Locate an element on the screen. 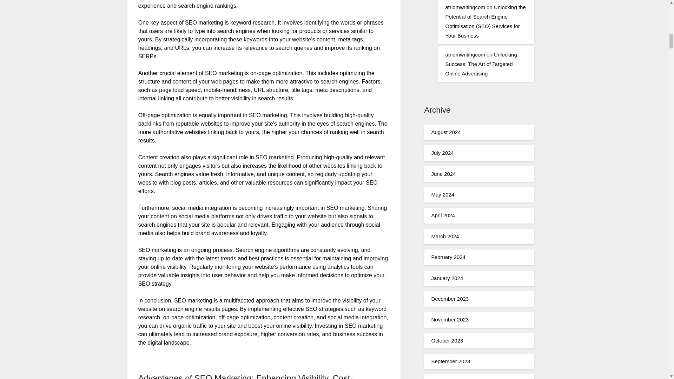  atriomwritingcom is located at coordinates (465, 7).